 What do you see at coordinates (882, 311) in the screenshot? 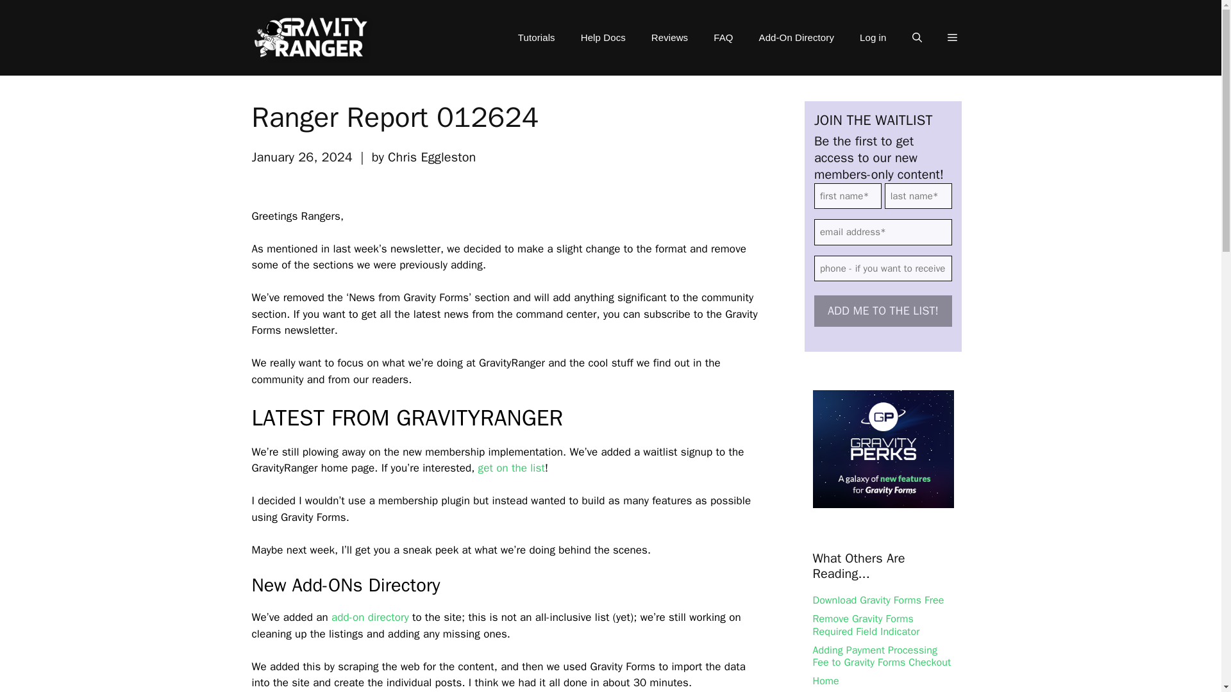
I see `ADD ME TO THE LIST!` at bounding box center [882, 311].